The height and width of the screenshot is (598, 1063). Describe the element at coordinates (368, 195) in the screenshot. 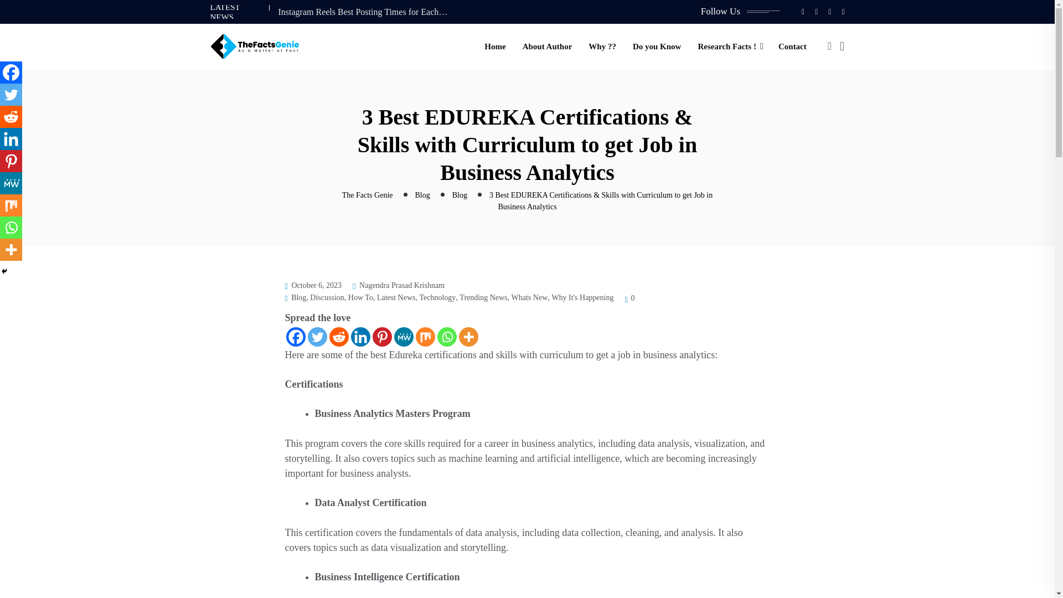

I see `Go to The Facts Genie.` at that location.